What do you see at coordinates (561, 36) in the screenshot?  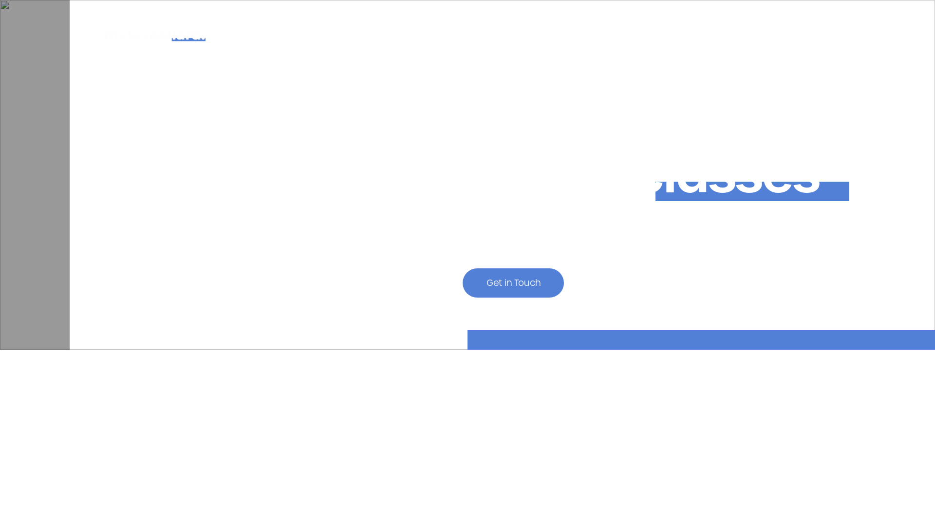 I see `Communication Training` at bounding box center [561, 36].